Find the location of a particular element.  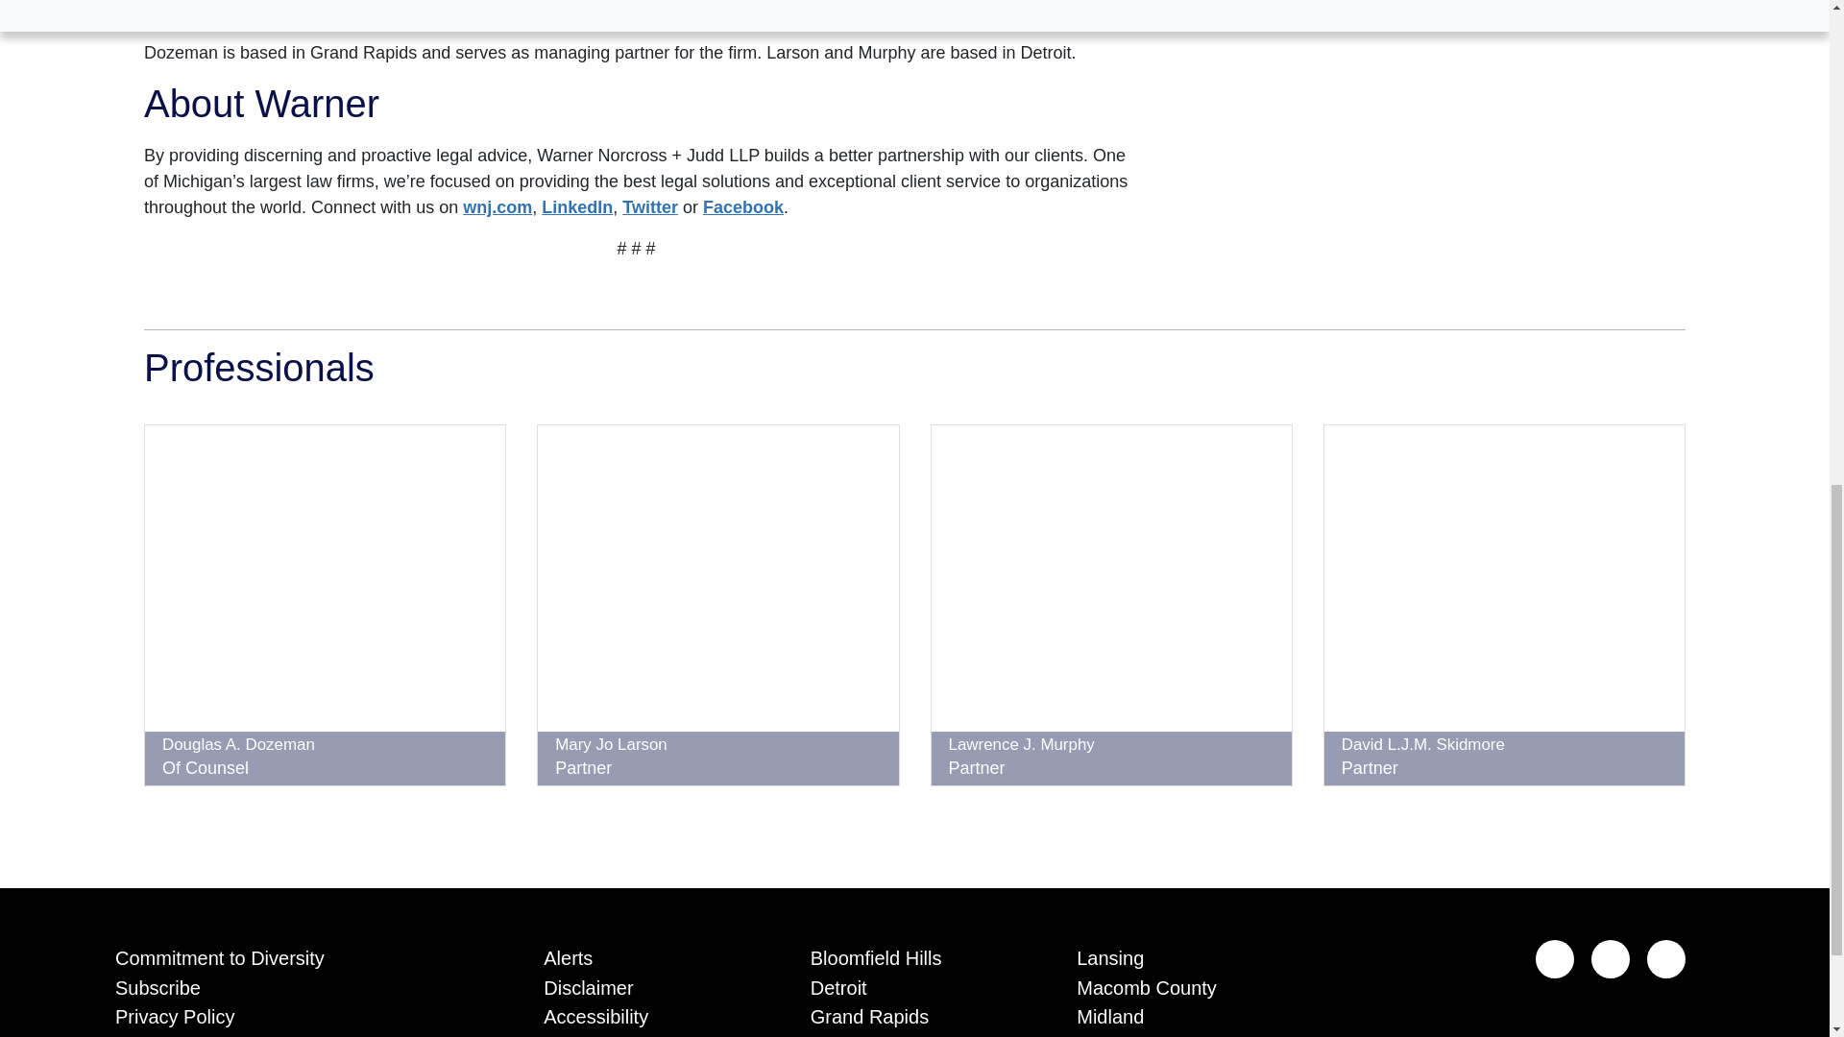

LinkedIn is located at coordinates (576, 207).